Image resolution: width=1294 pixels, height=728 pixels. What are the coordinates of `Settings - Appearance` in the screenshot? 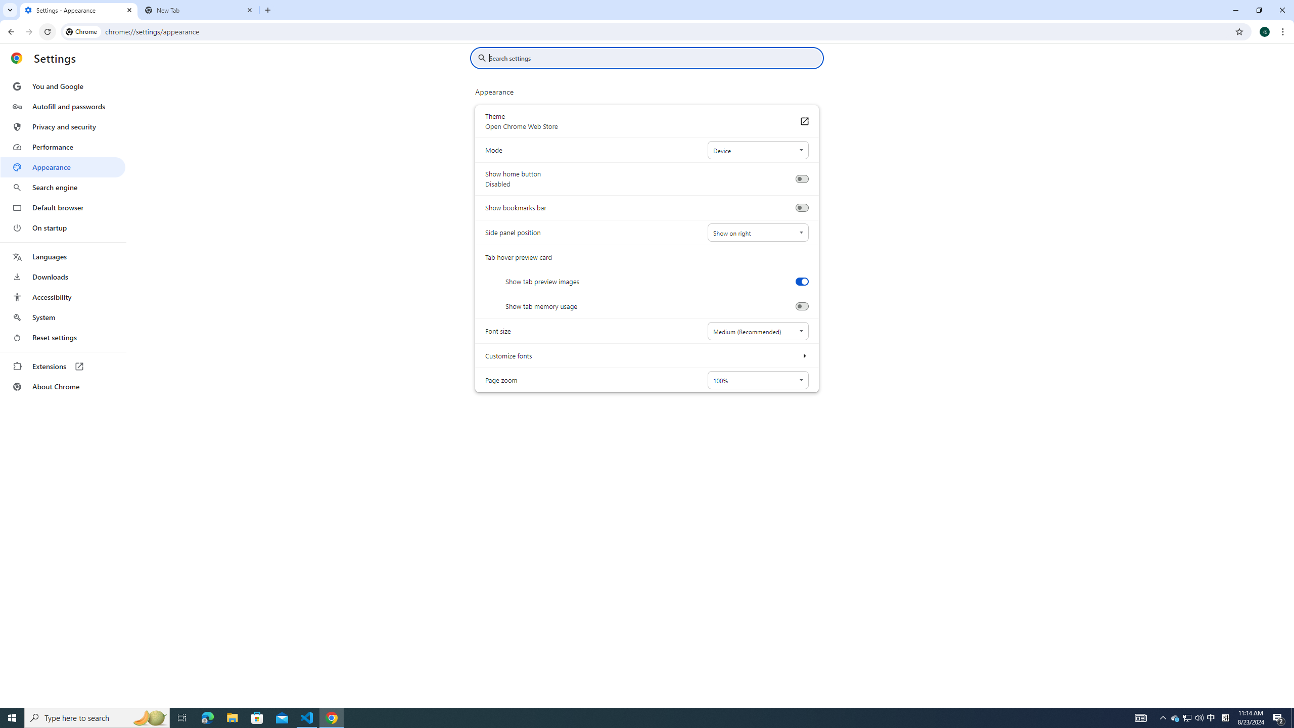 It's located at (79, 10).